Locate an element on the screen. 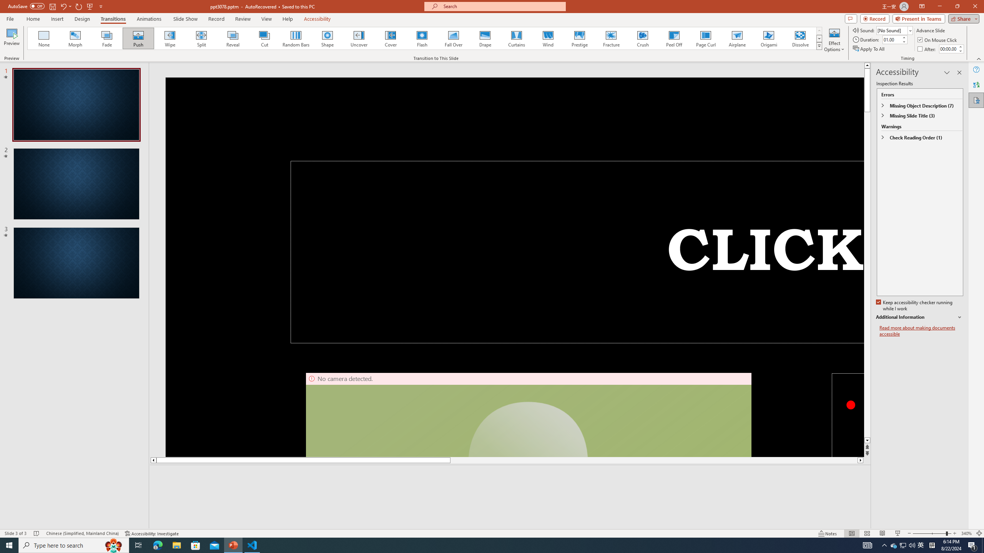  Slide is located at coordinates (76, 263).